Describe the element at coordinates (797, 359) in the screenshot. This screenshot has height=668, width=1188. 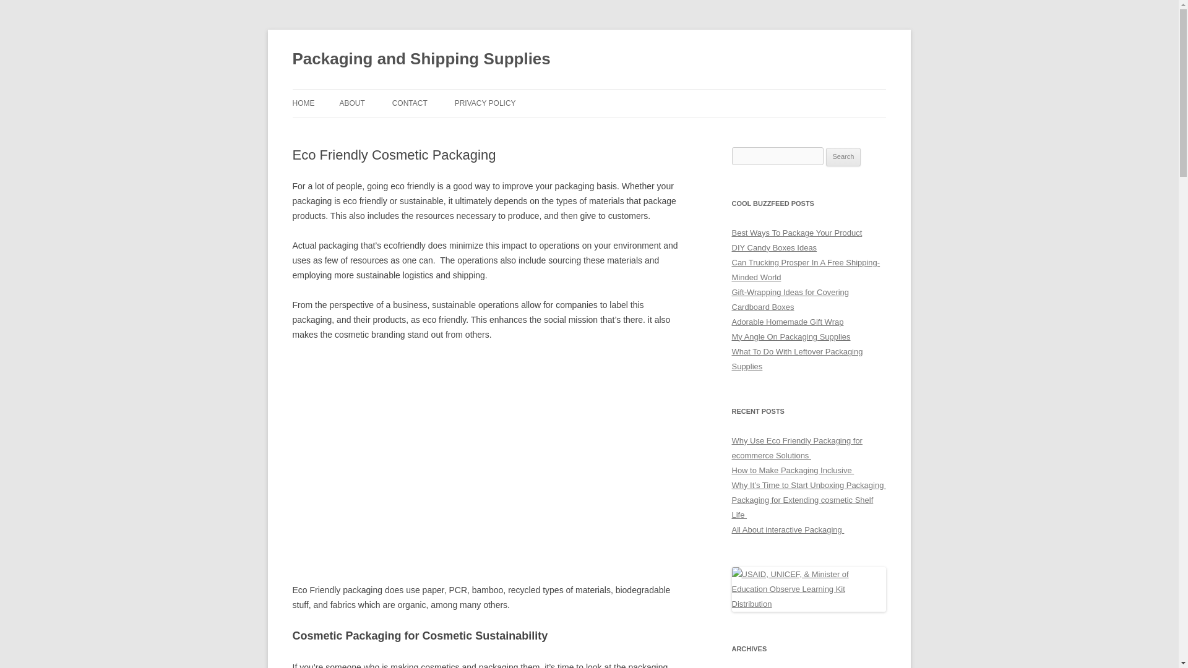
I see `What To Do With Leftover Packaging Supplies` at that location.